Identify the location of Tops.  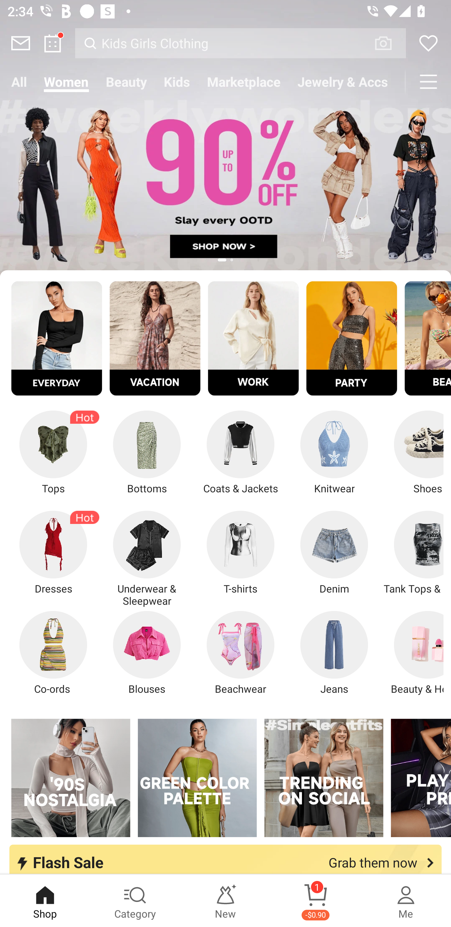
(53, 453).